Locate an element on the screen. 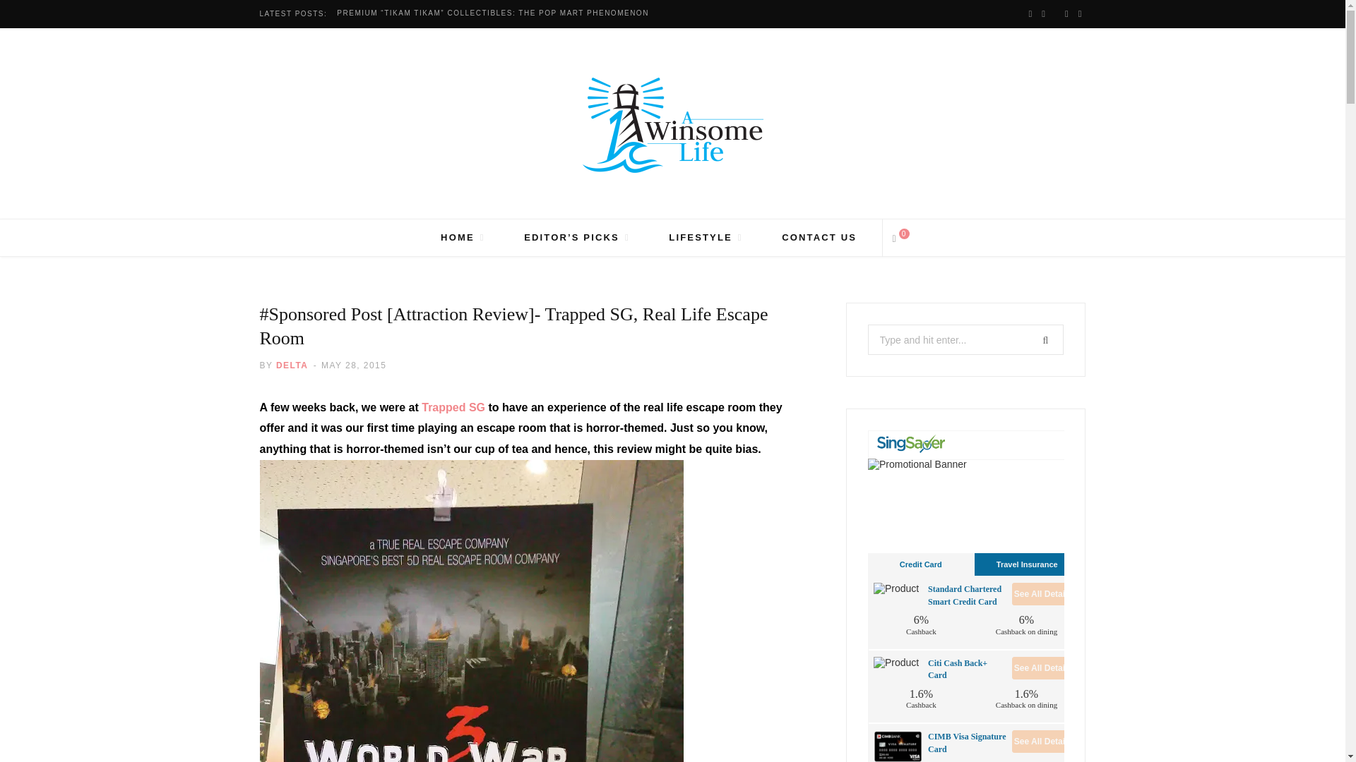 Image resolution: width=1356 pixels, height=762 pixels. LIFESTYLE is located at coordinates (705, 237).